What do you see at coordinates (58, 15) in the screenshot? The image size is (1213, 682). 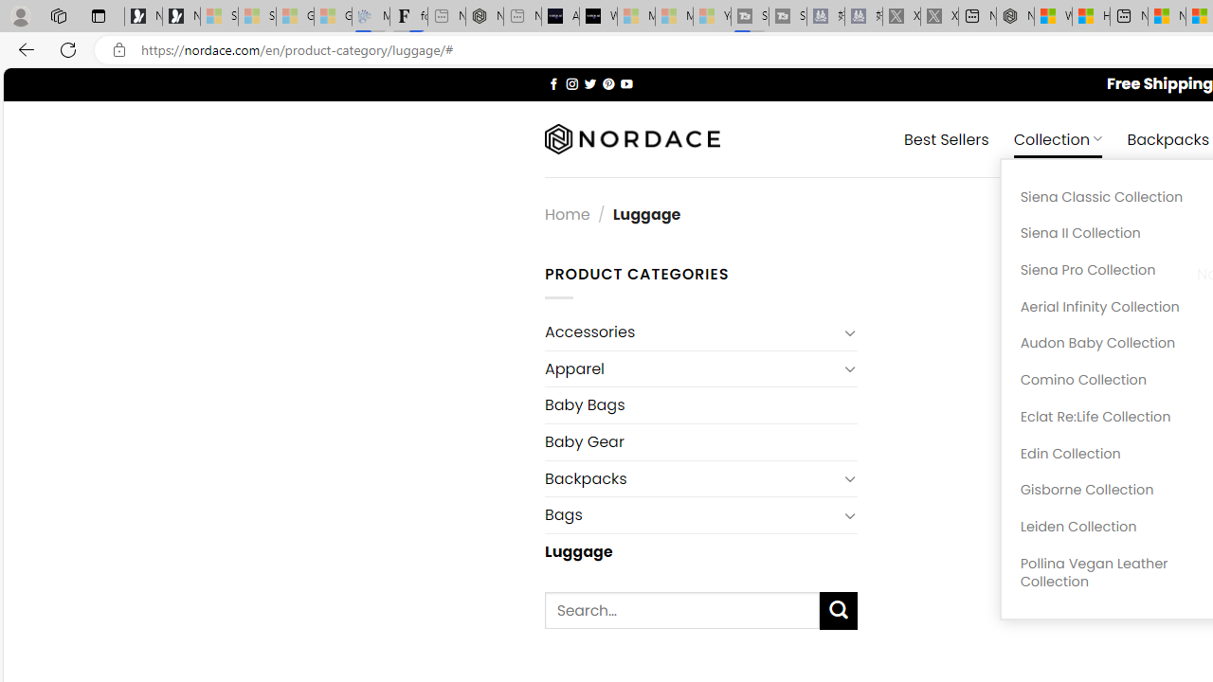 I see `Workspaces` at bounding box center [58, 15].